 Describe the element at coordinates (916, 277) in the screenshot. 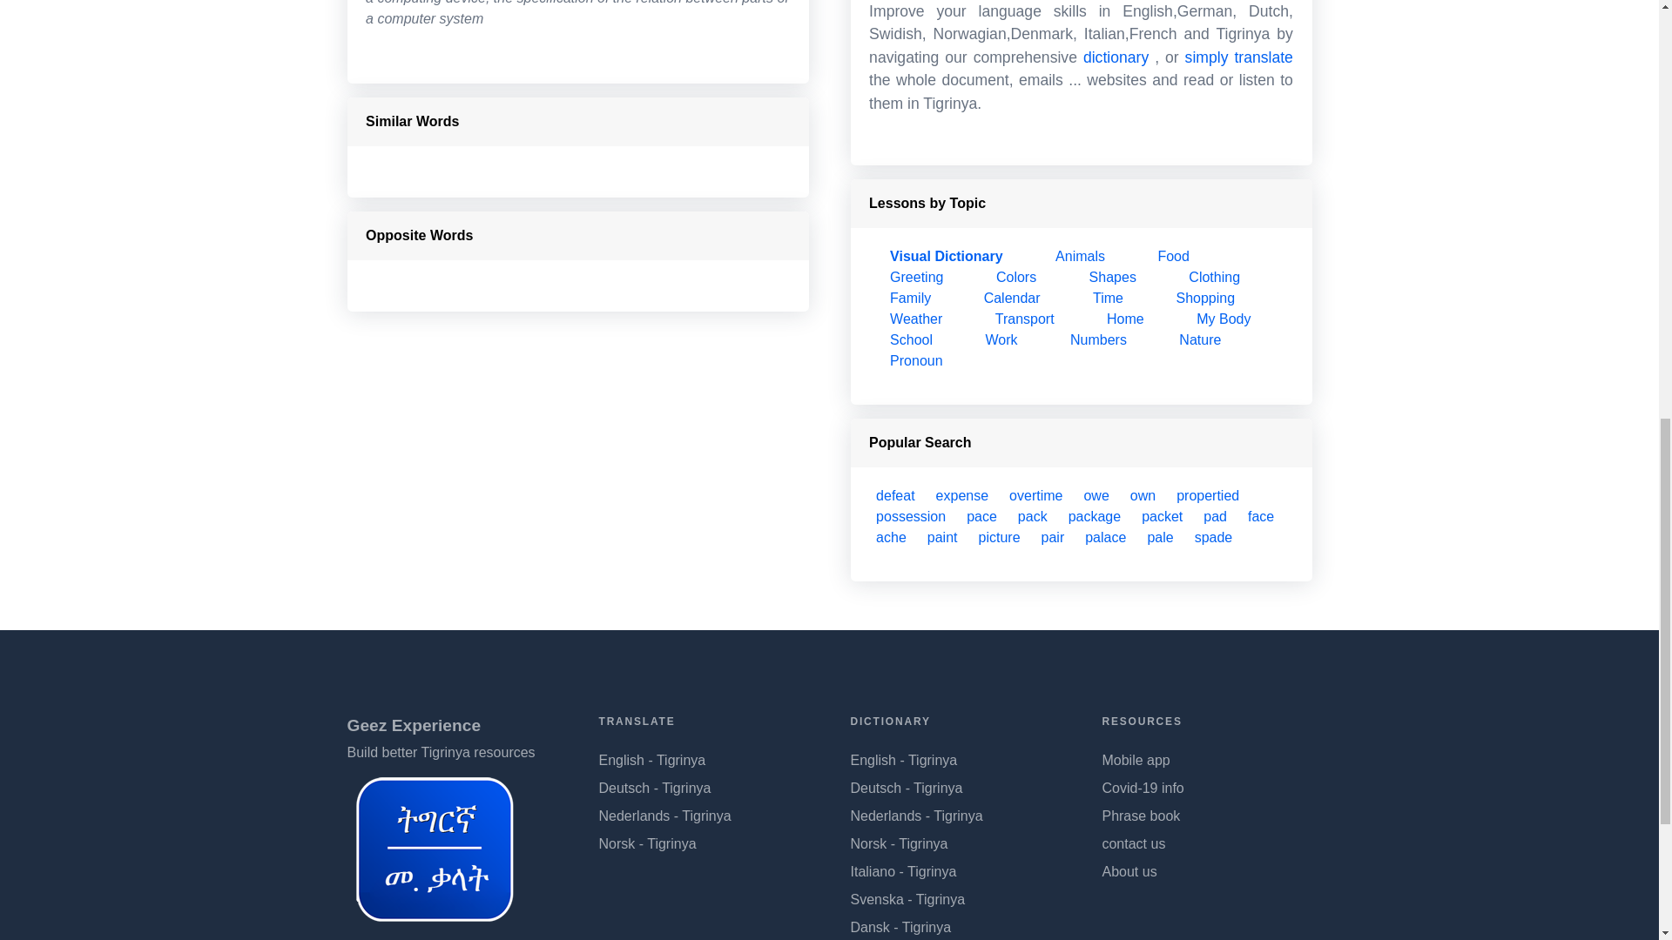

I see `Greeting` at that location.